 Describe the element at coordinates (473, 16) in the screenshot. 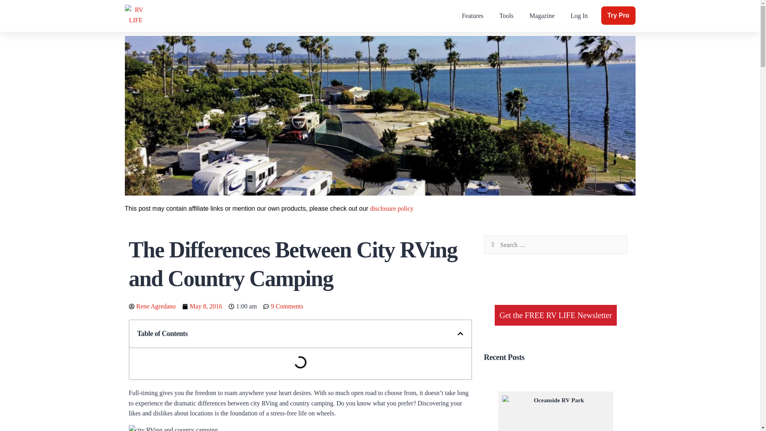

I see `Features` at that location.